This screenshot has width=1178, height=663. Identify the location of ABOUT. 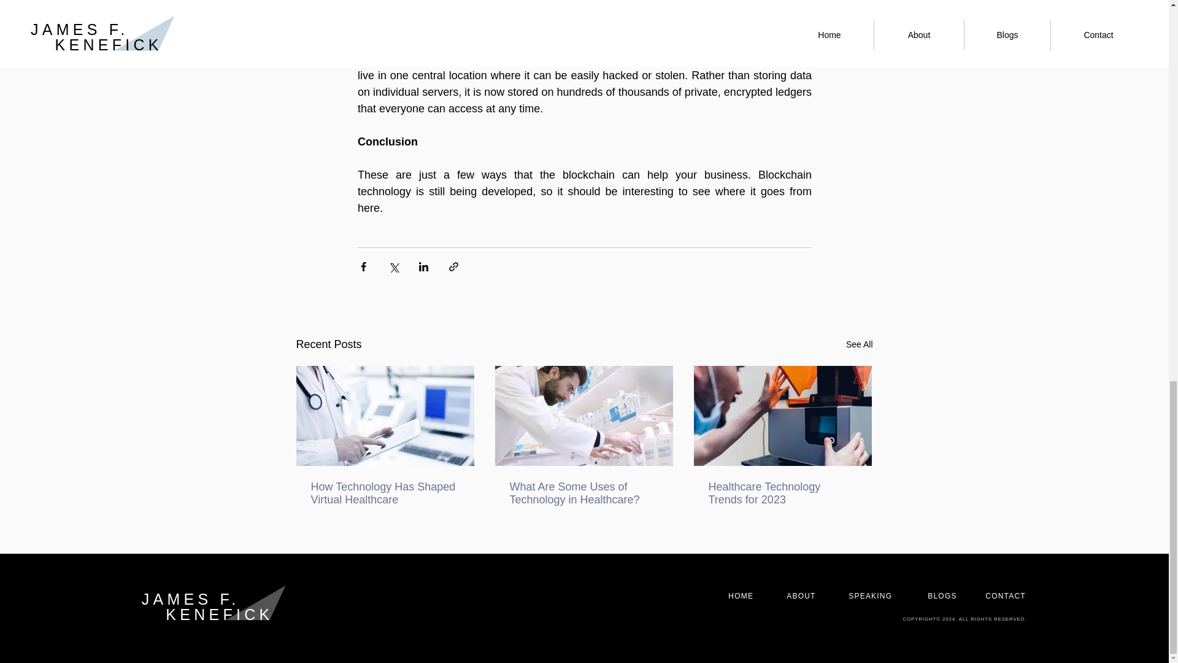
(801, 596).